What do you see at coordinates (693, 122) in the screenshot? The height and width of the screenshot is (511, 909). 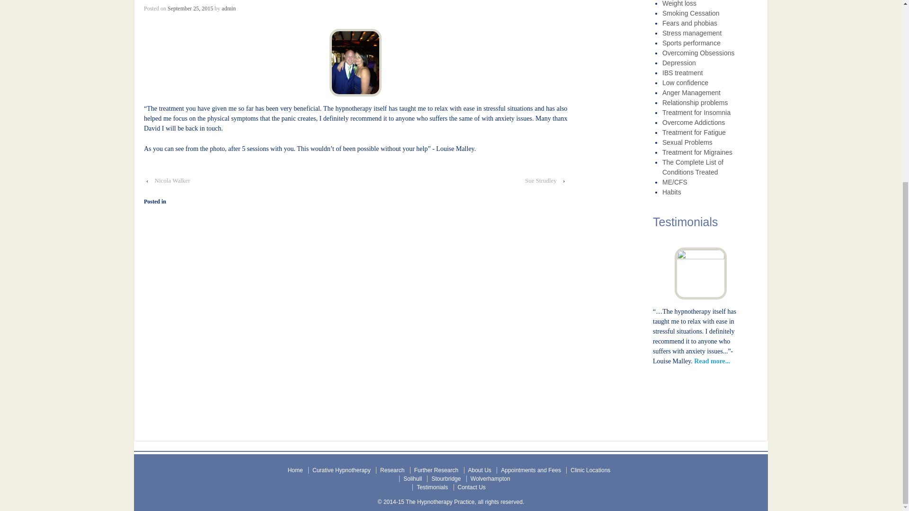 I see `Overcome Addictions` at bounding box center [693, 122].